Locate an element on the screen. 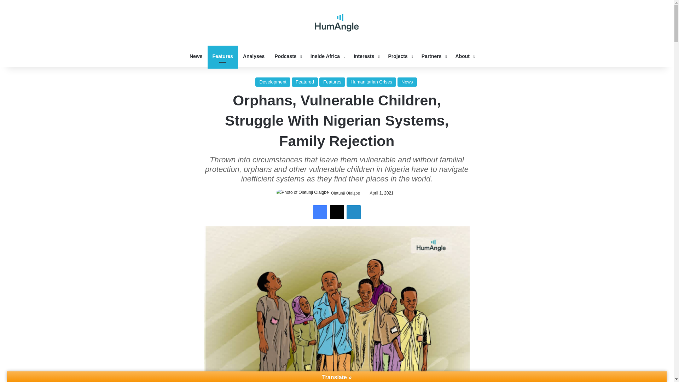  Inside Africa is located at coordinates (327, 56).